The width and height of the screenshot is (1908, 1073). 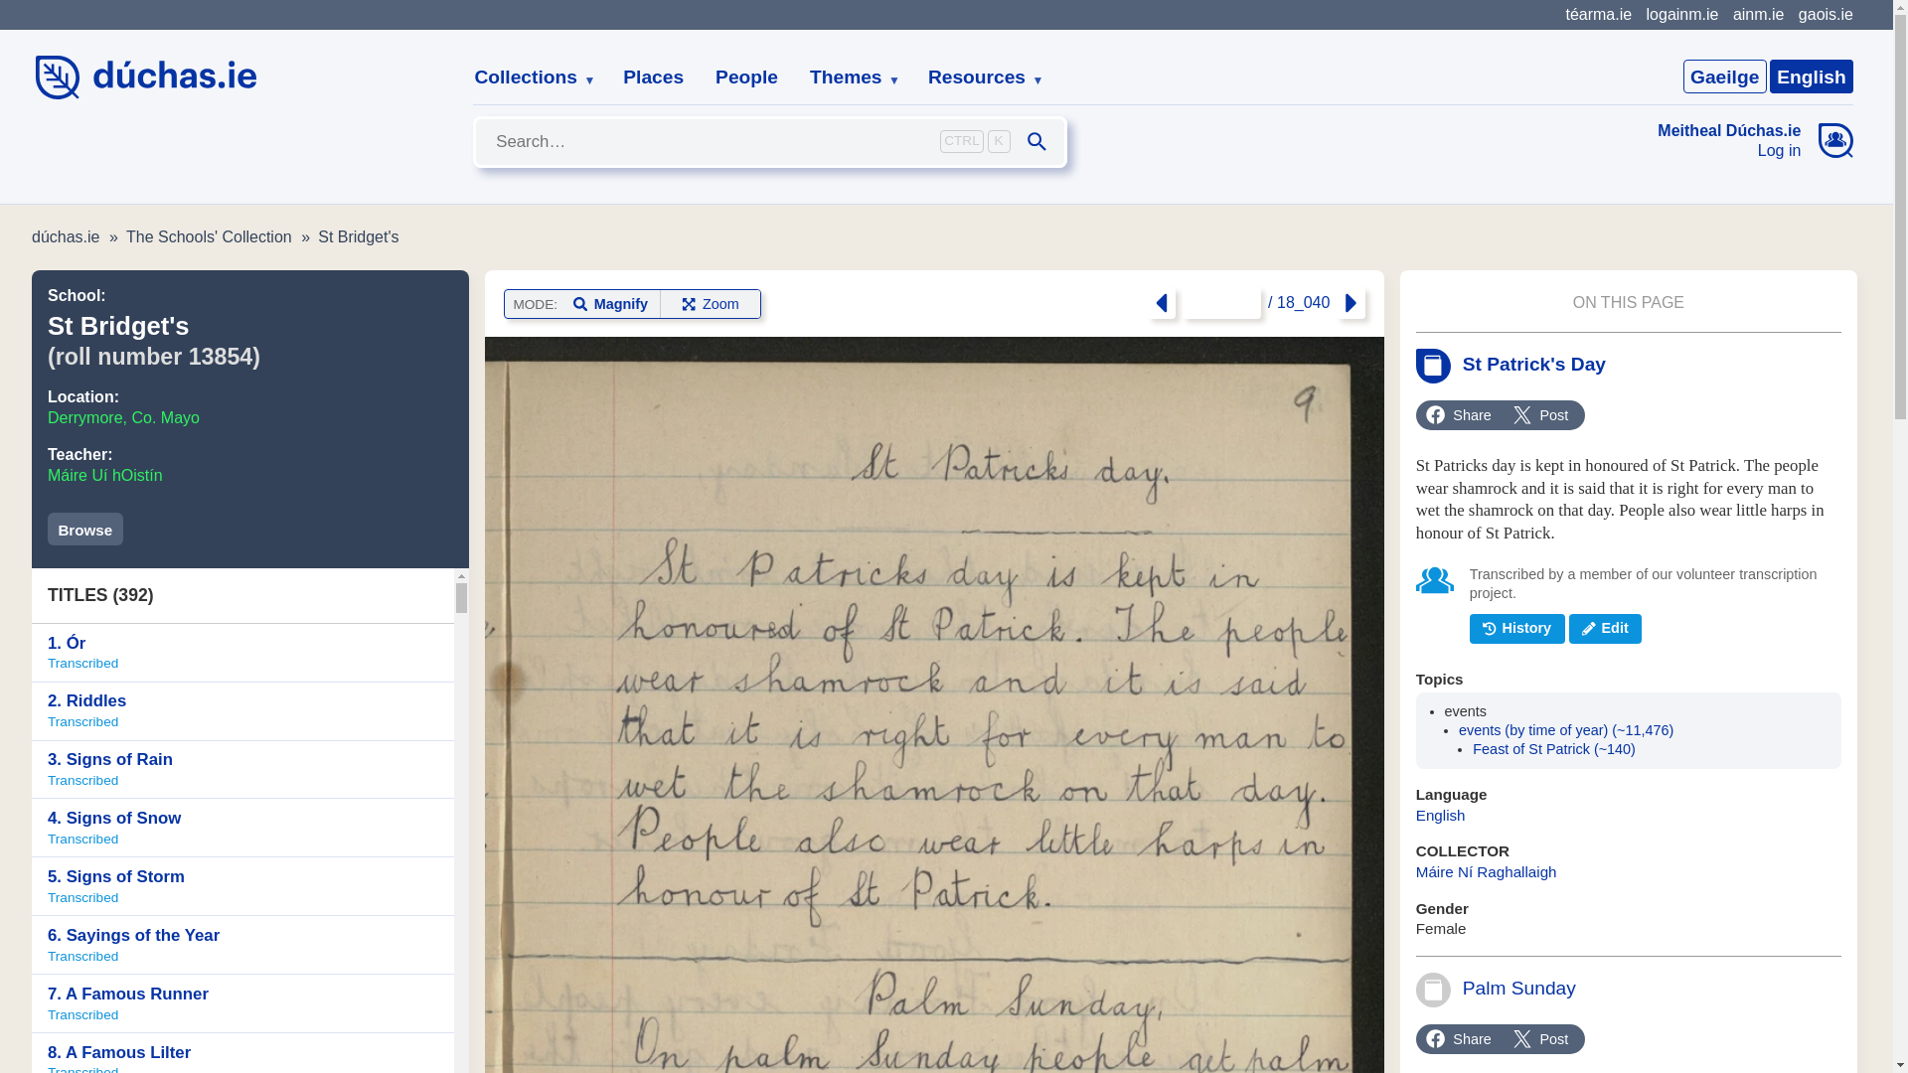 I want to click on St Bridget's, so click(x=1724, y=76).